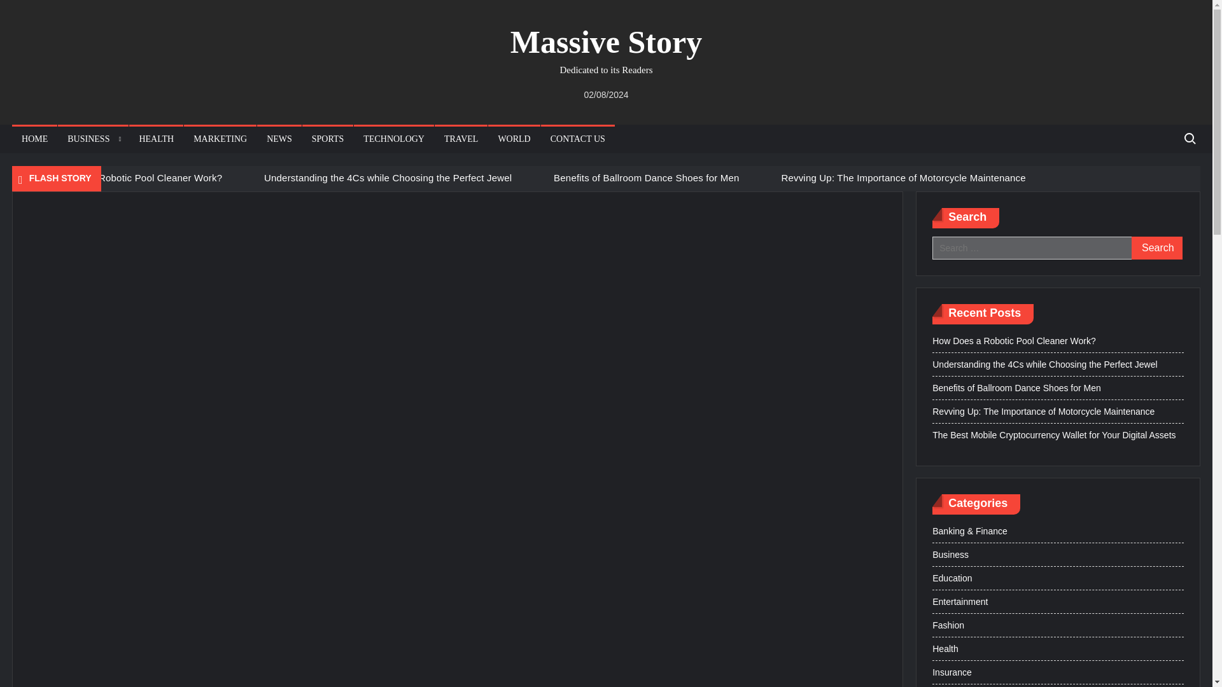 The width and height of the screenshot is (1222, 687). What do you see at coordinates (220, 139) in the screenshot?
I see `MARKETING` at bounding box center [220, 139].